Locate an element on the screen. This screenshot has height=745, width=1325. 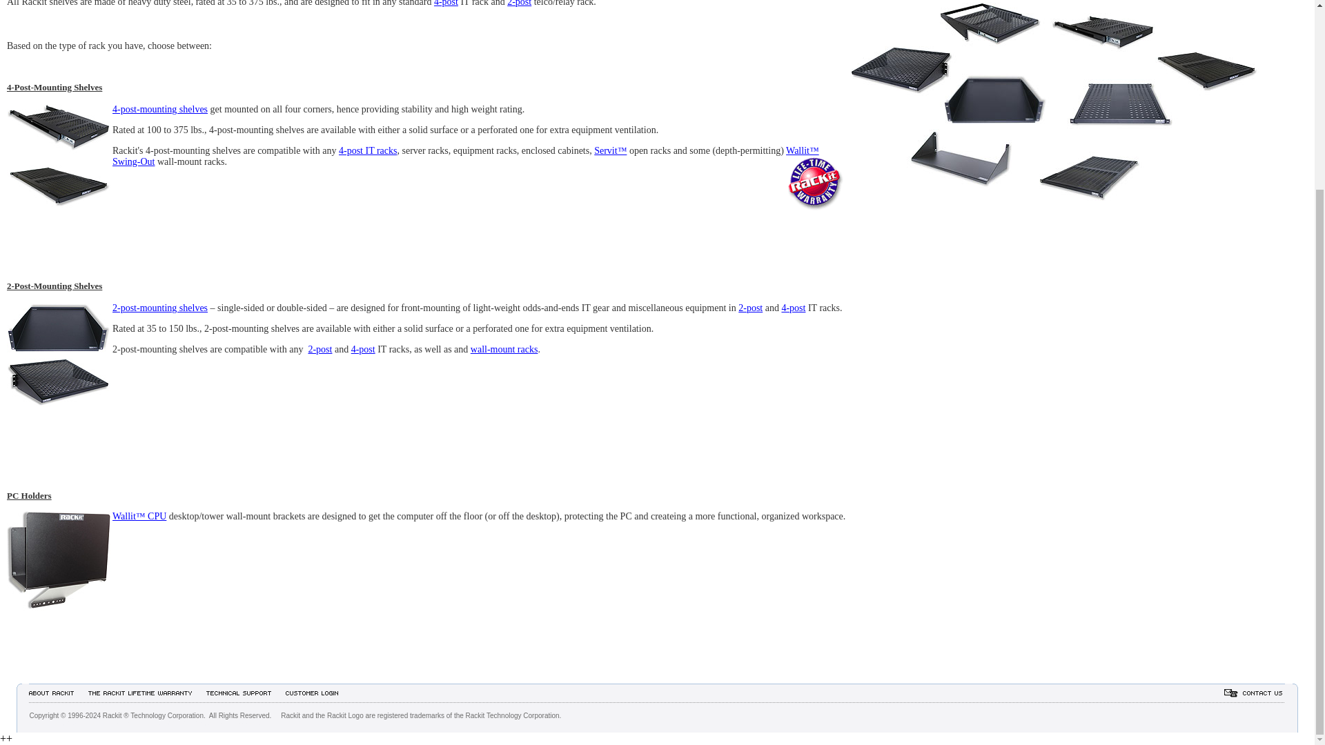
4-Post-Mounting Shelves is located at coordinates (58, 156).